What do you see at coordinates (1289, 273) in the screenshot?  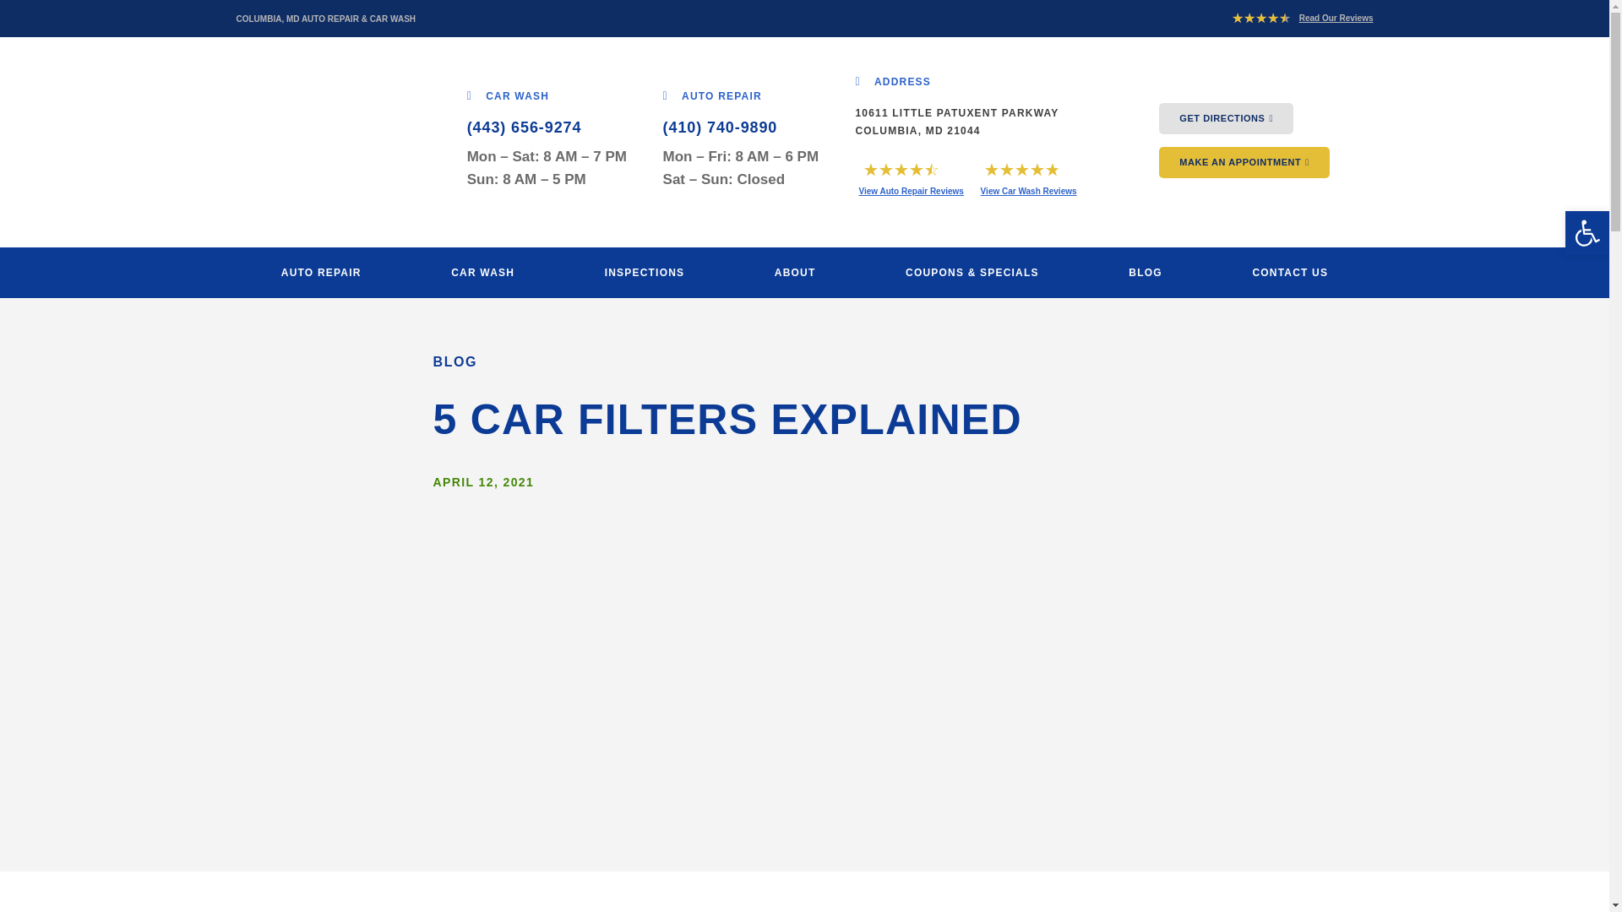 I see `CONTACT US` at bounding box center [1289, 273].